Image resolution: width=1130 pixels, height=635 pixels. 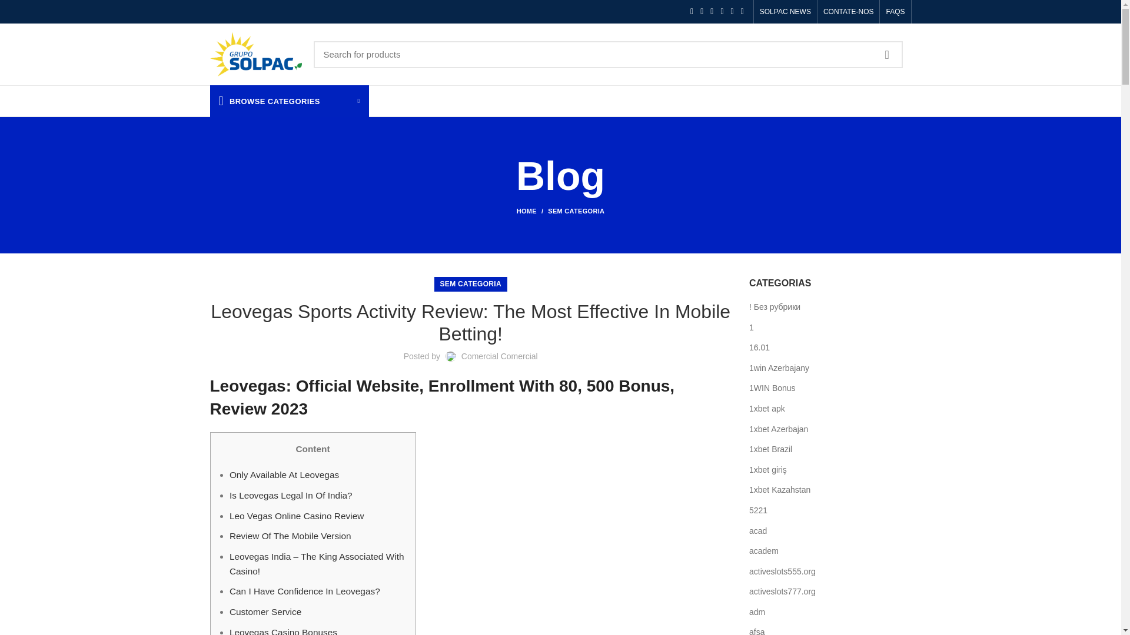 What do you see at coordinates (895, 12) in the screenshot?
I see `FAQS` at bounding box center [895, 12].